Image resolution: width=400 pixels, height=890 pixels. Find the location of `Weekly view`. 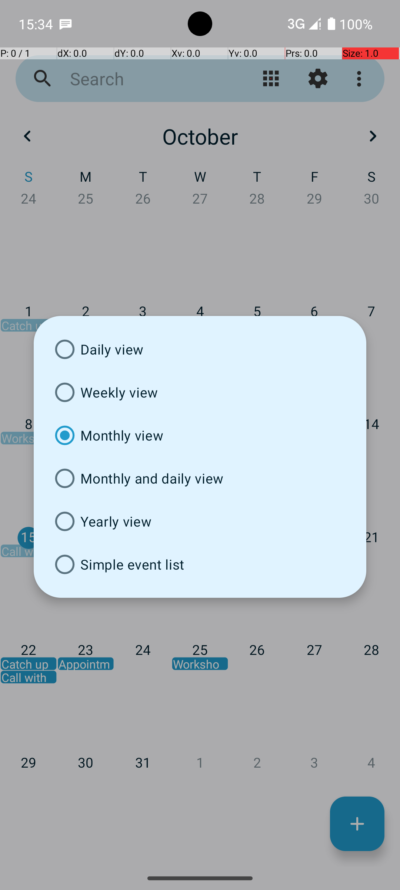

Weekly view is located at coordinates (200, 392).